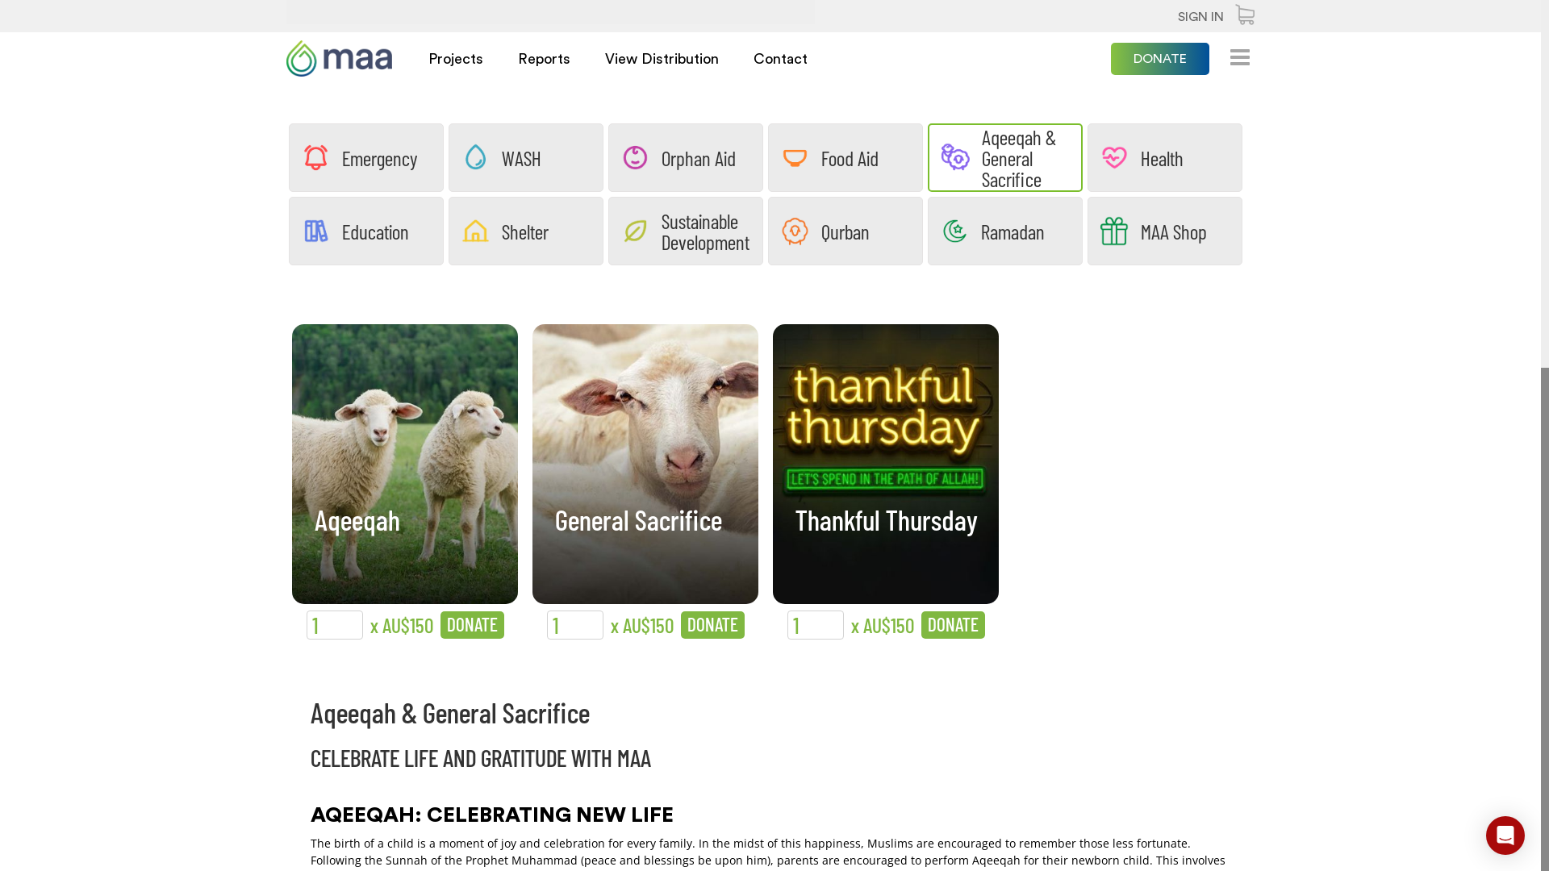 The image size is (1549, 871). I want to click on MAA International, so click(339, 58).